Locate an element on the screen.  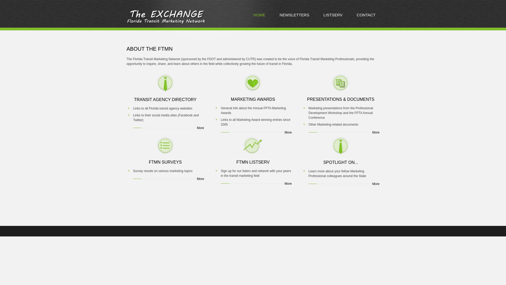
More is located at coordinates (256, 132).